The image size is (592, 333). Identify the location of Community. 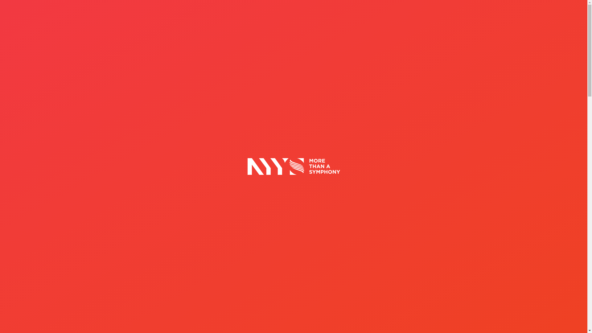
(277, 104).